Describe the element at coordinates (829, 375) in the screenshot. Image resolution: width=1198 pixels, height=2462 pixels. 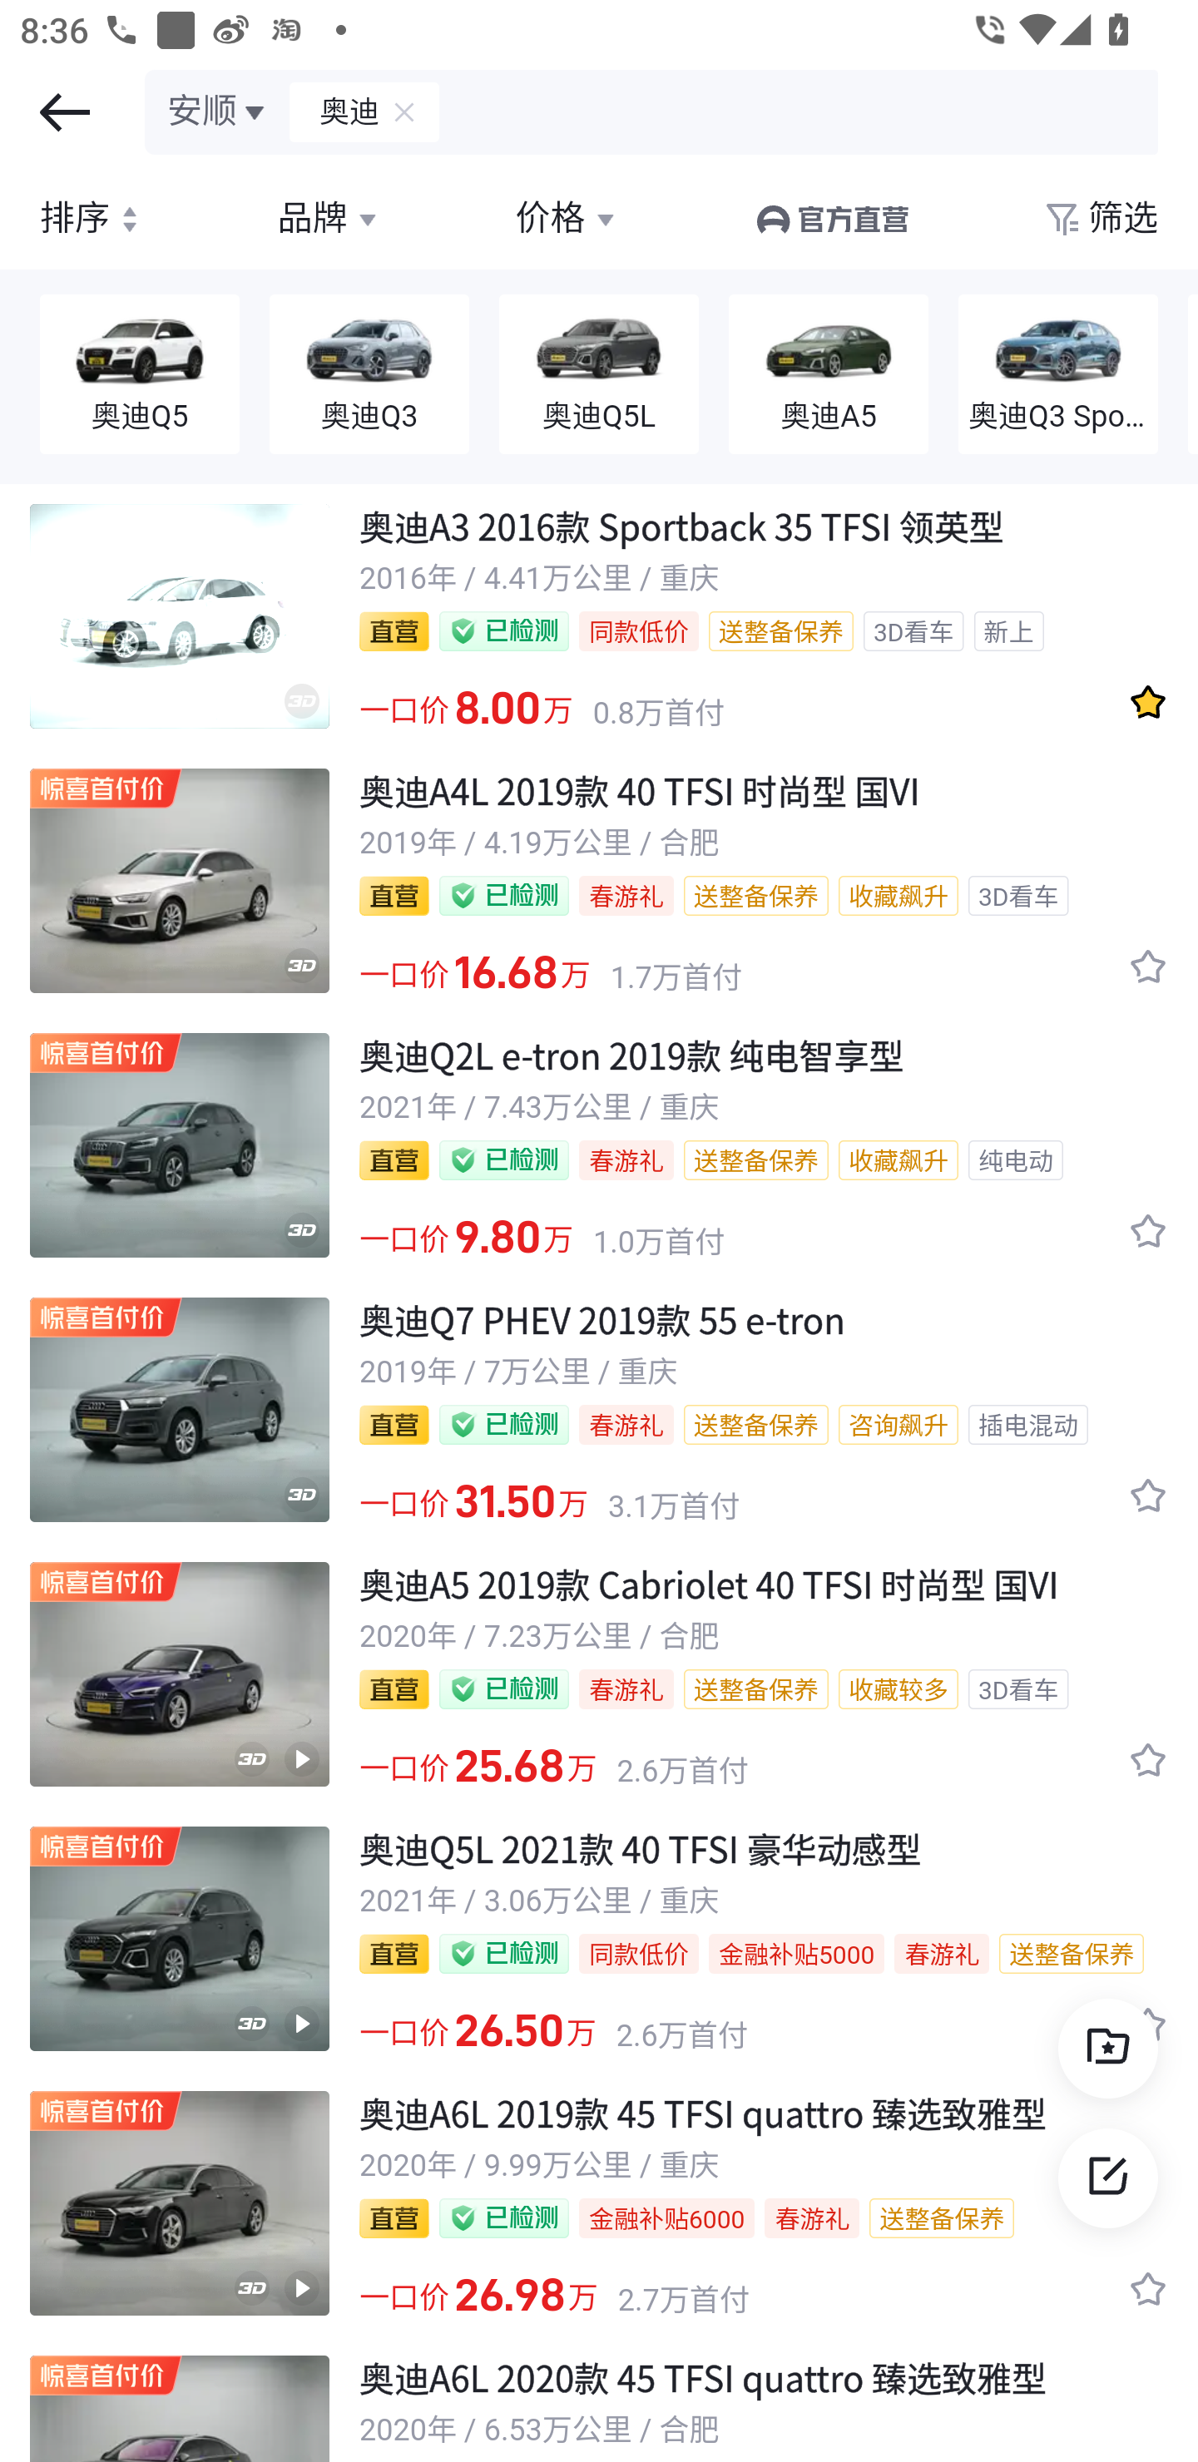
I see `奥迪A5` at that location.